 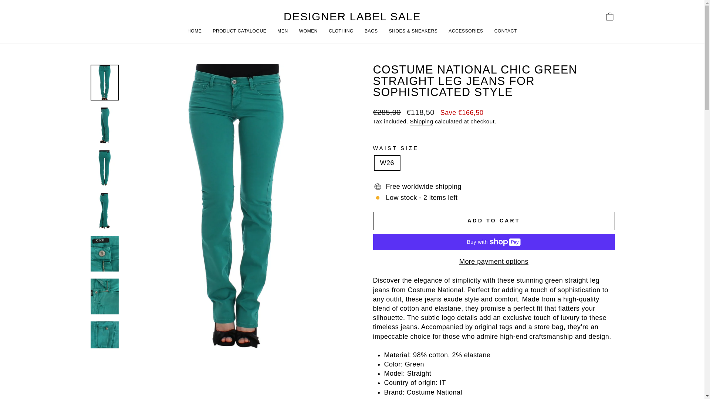 What do you see at coordinates (371, 31) in the screenshot?
I see `BAGS` at bounding box center [371, 31].